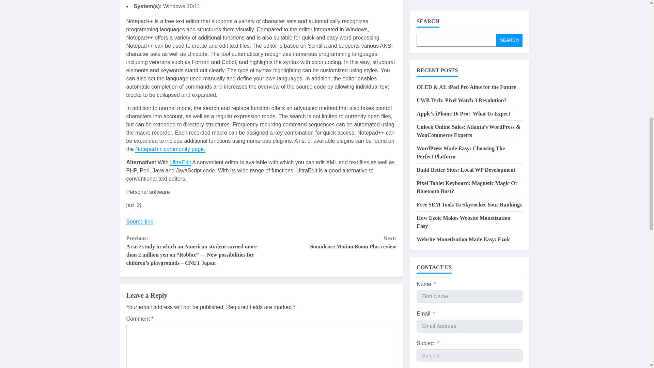 The height and width of the screenshot is (368, 654). Describe the element at coordinates (181, 163) in the screenshot. I see `UltraEdit` at that location.